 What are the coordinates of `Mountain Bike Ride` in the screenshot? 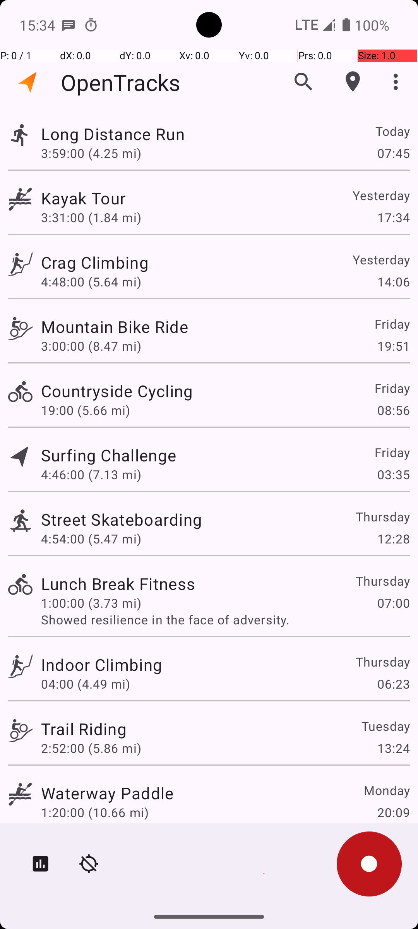 It's located at (115, 327).